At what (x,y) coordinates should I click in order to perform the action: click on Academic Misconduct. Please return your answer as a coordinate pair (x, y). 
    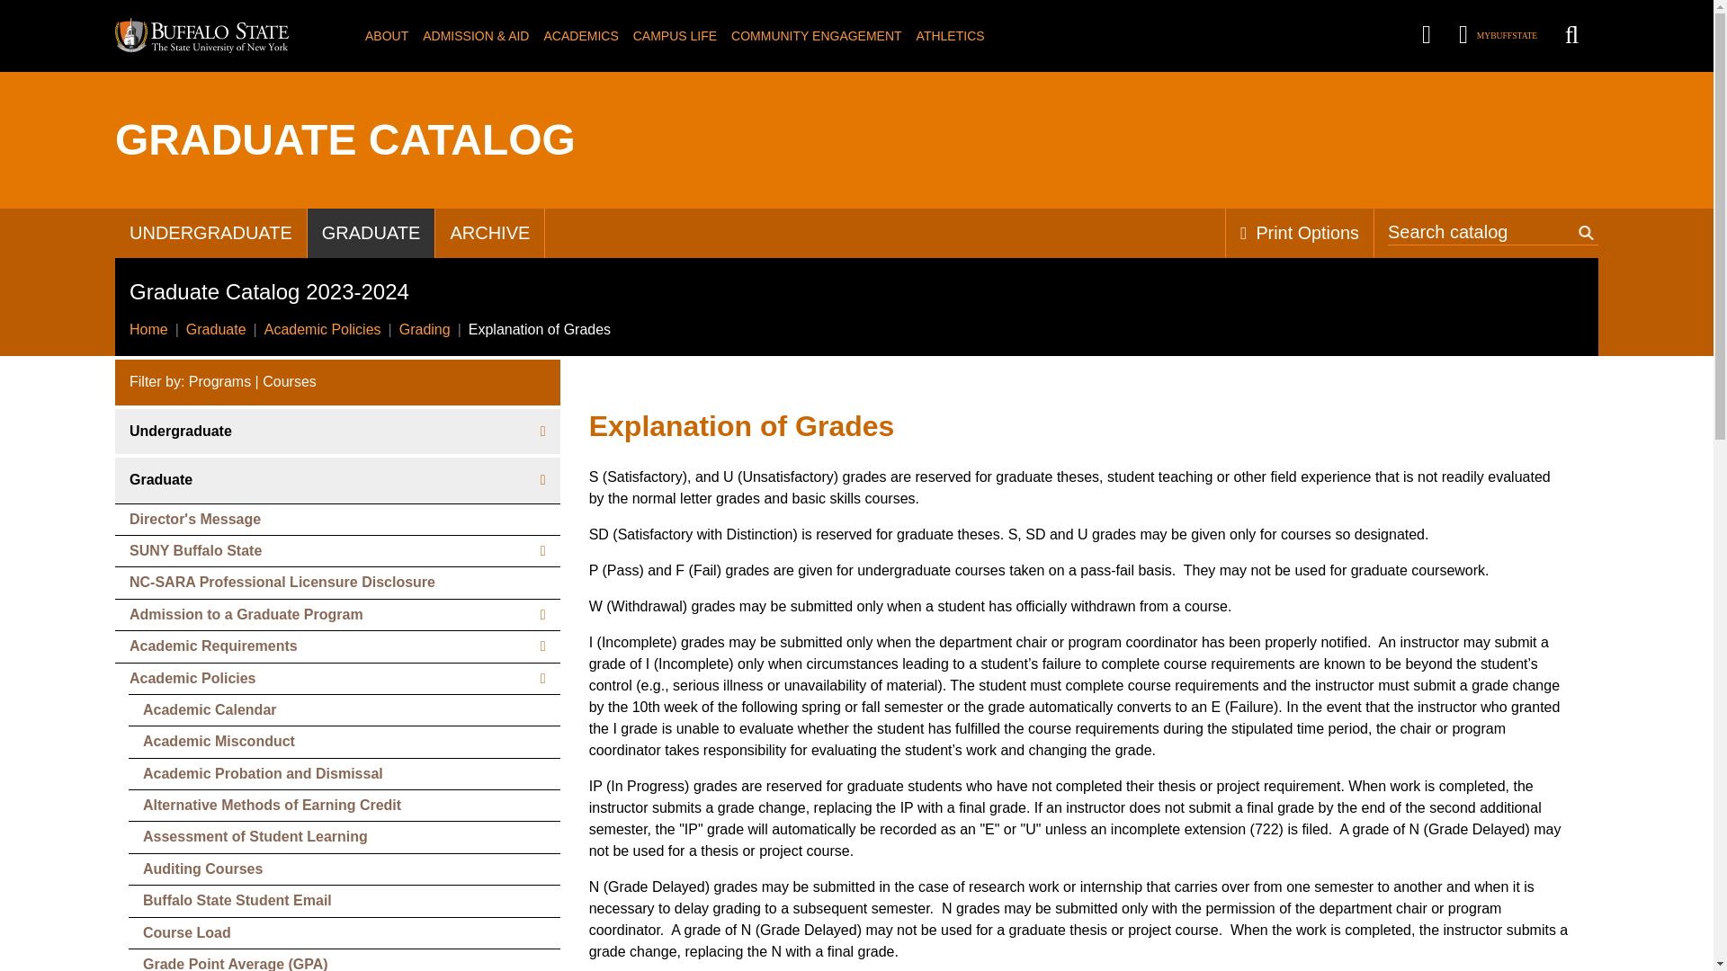
    Looking at the image, I should click on (344, 741).